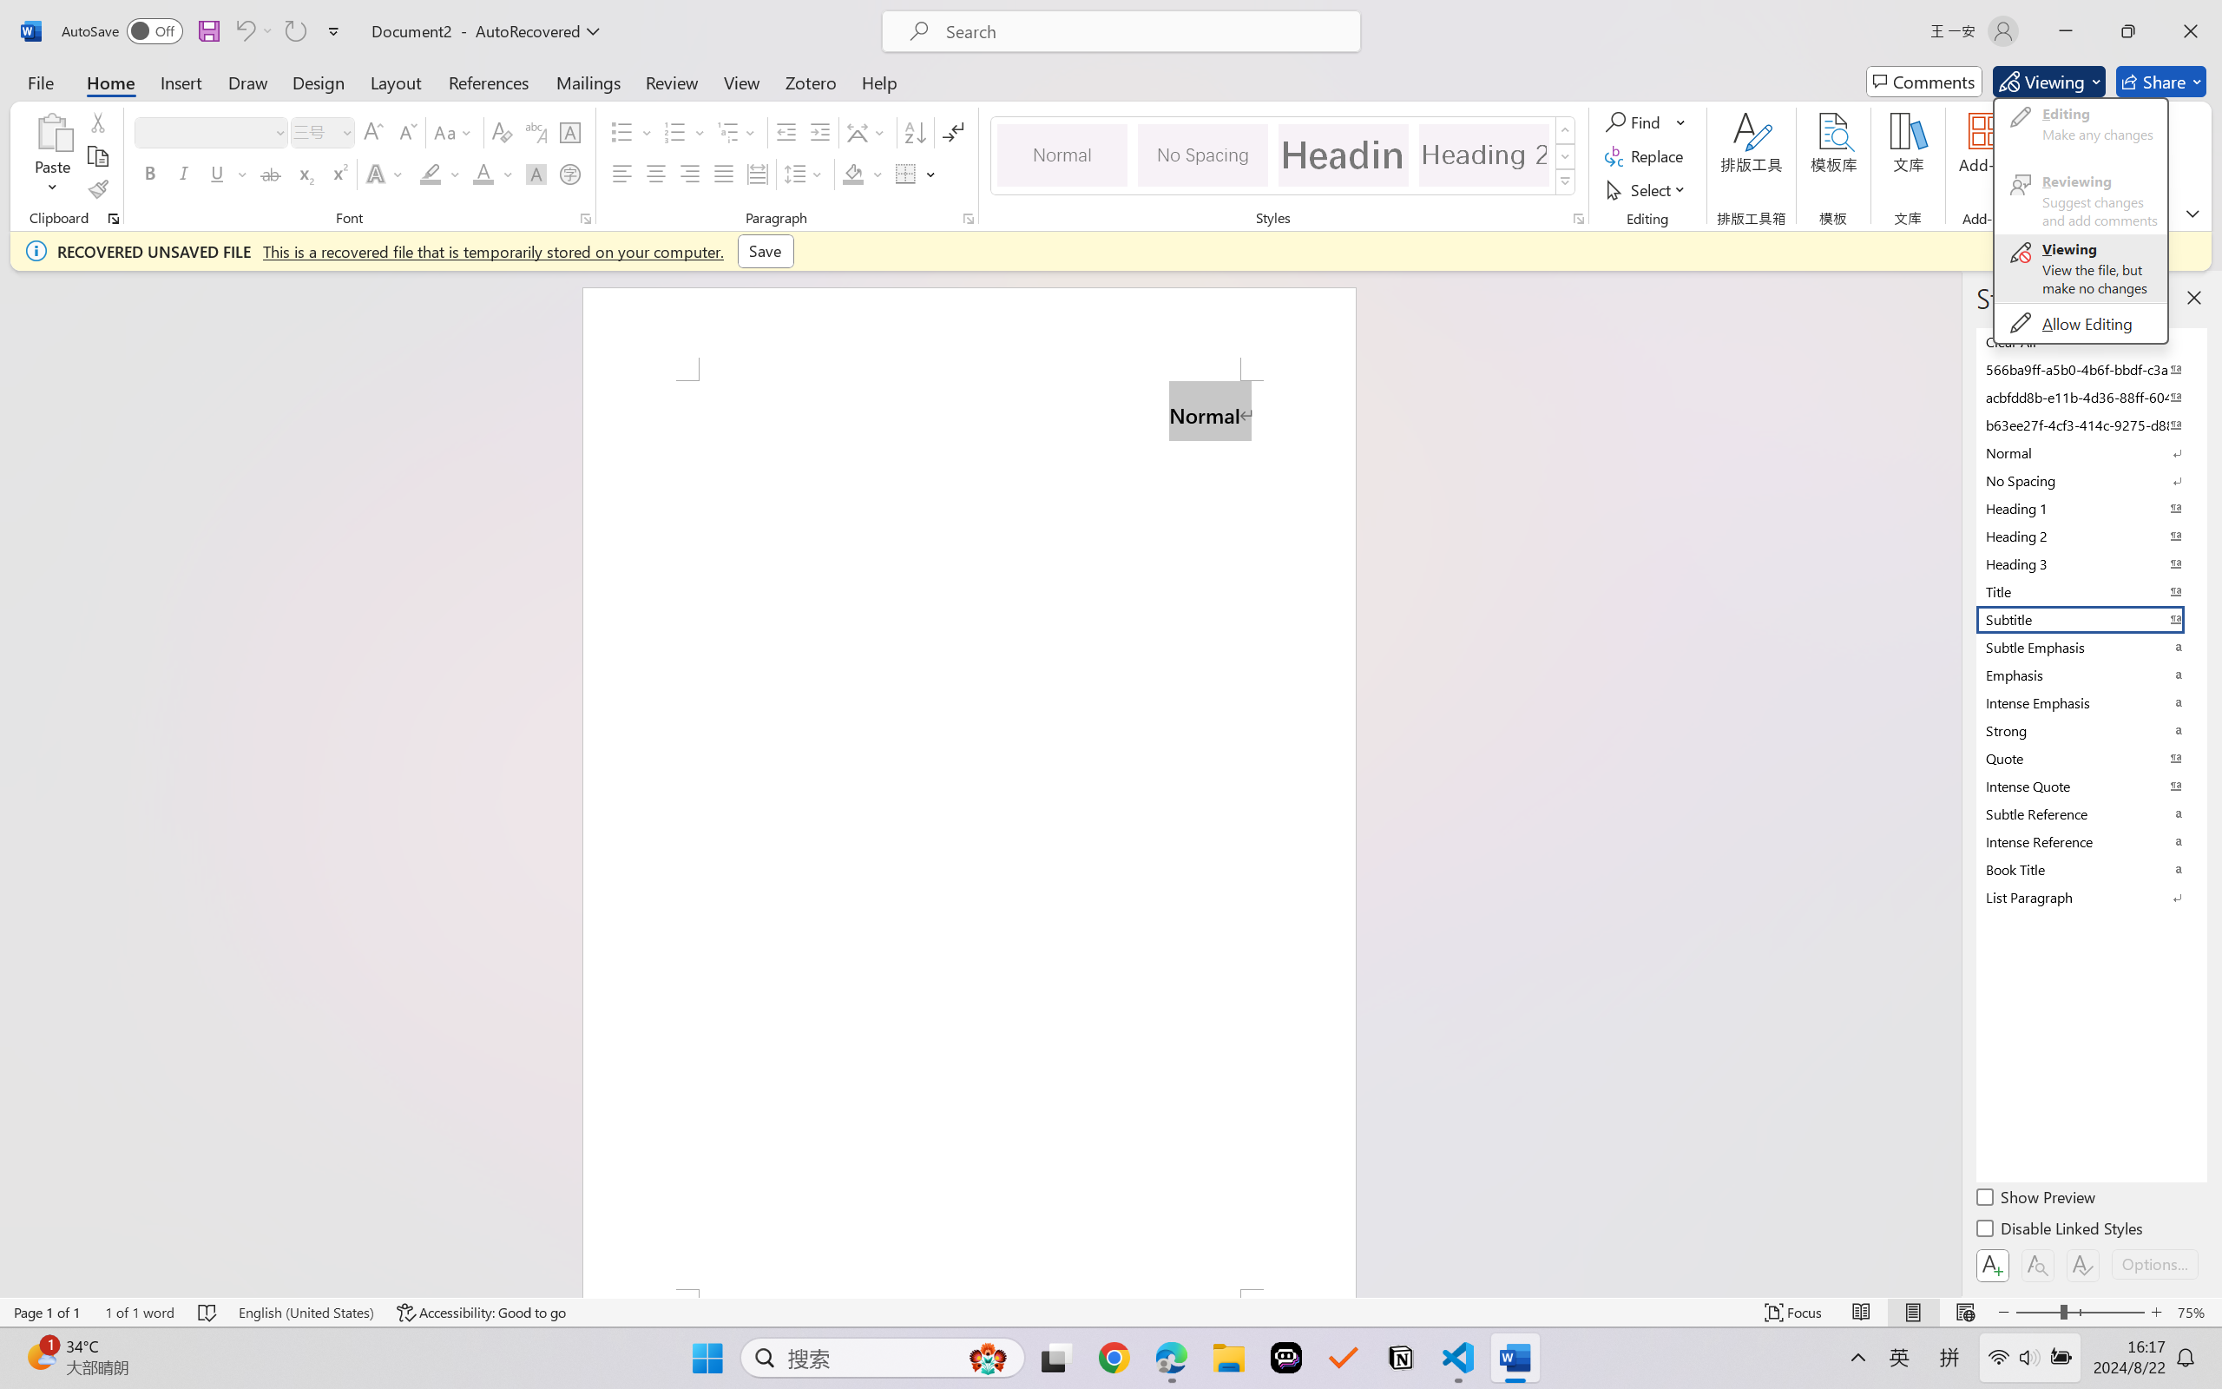  I want to click on Bold, so click(151, 174).